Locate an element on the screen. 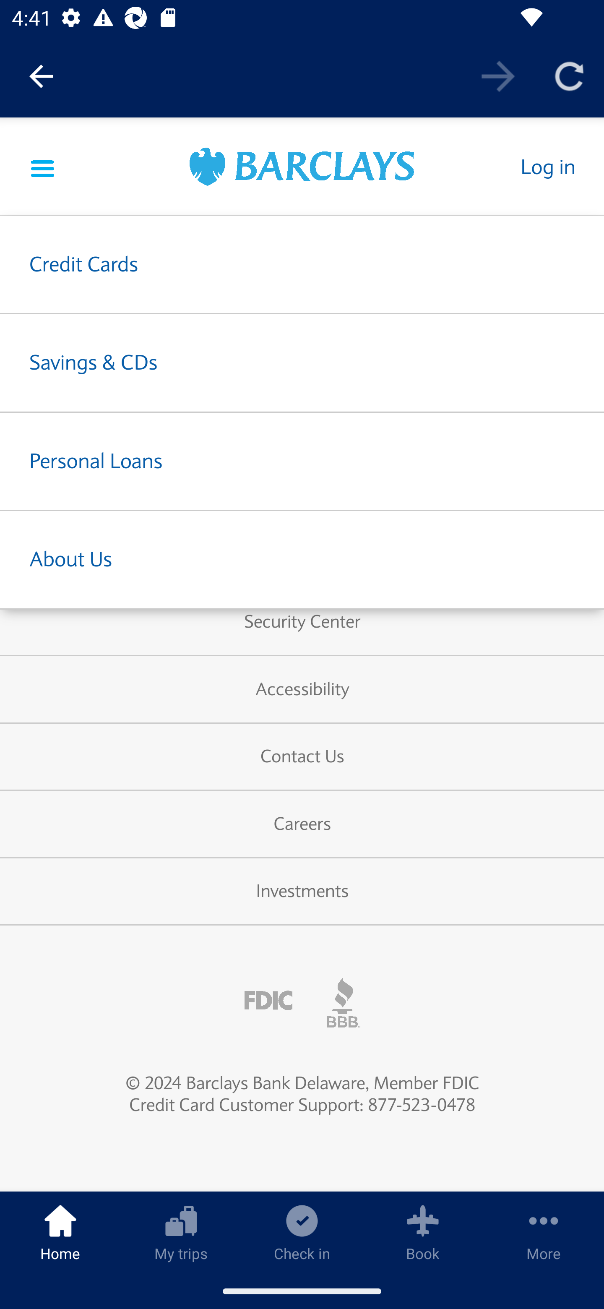  Menu is located at coordinates (43, 167).